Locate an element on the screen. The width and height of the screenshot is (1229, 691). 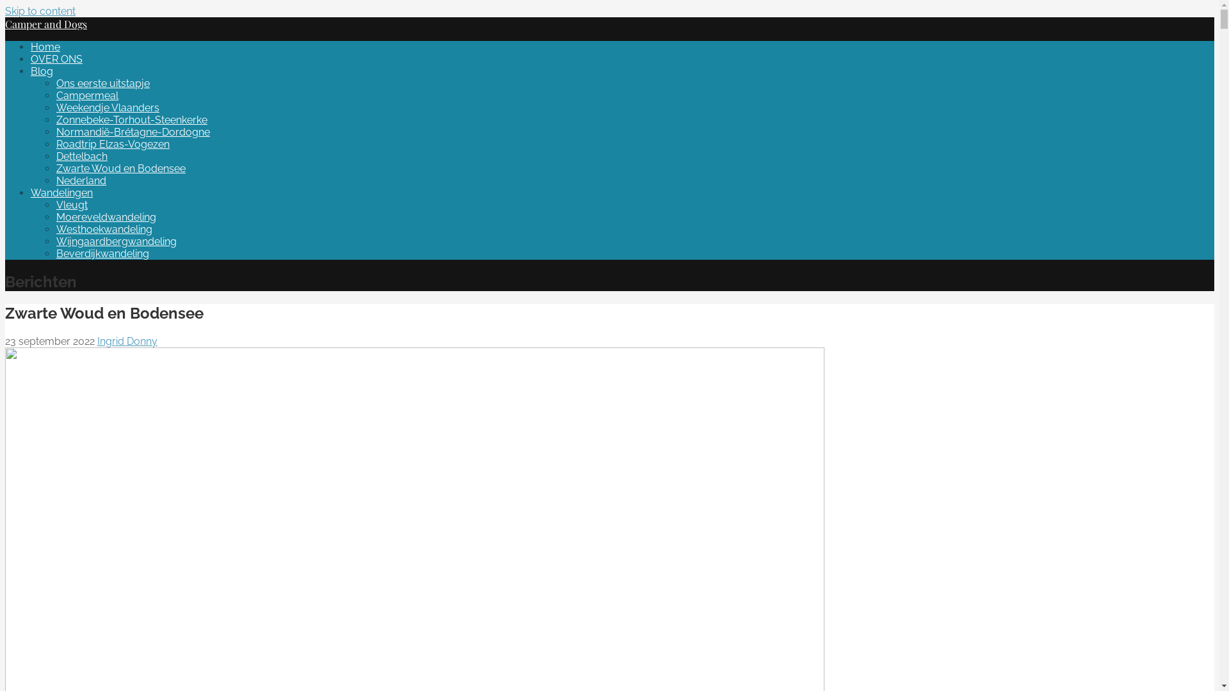
Vleugt is located at coordinates (72, 205).